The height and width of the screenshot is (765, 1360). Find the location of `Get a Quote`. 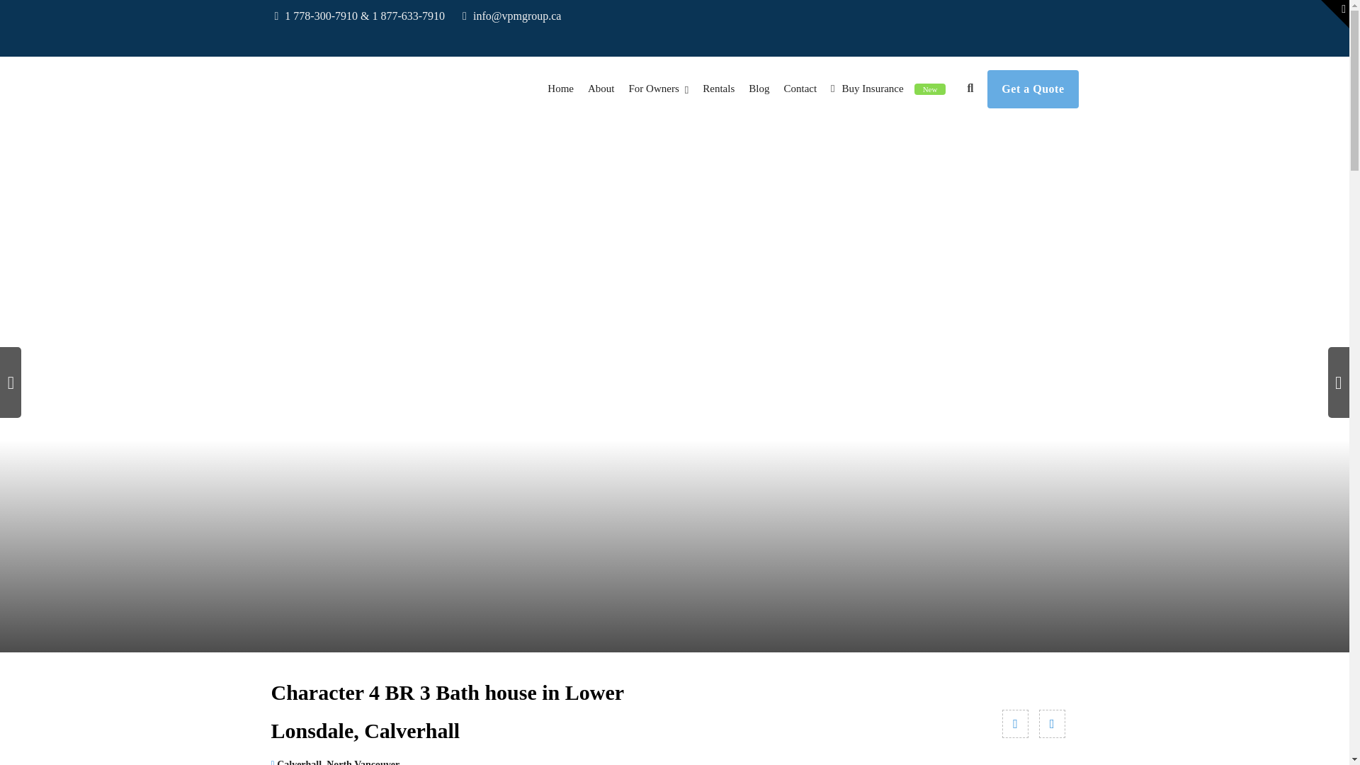

Get a Quote is located at coordinates (1033, 89).